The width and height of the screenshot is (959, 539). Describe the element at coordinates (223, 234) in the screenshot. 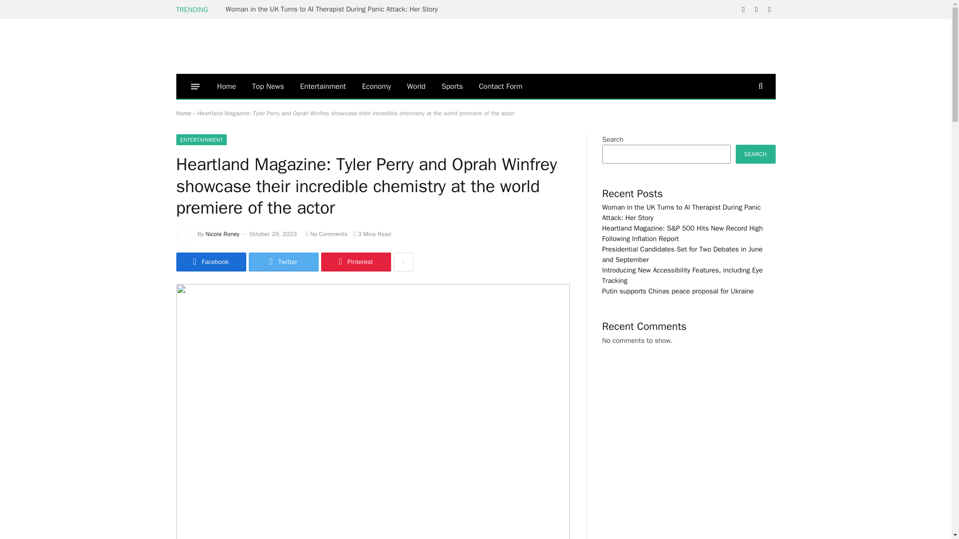

I see `Posts by Nicole Roney` at that location.